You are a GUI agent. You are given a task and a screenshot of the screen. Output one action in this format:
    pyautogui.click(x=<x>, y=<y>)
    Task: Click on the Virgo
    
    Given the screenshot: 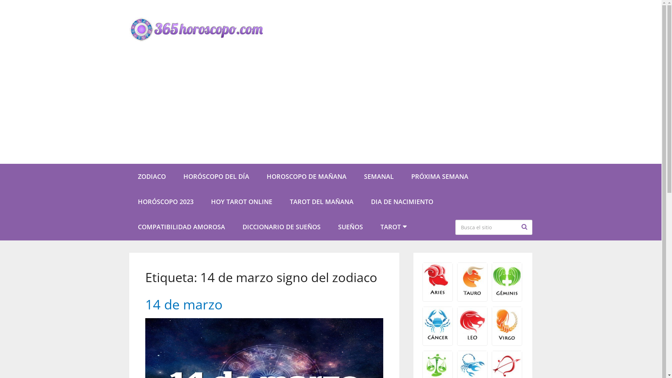 What is the action you would take?
    pyautogui.click(x=507, y=339)
    